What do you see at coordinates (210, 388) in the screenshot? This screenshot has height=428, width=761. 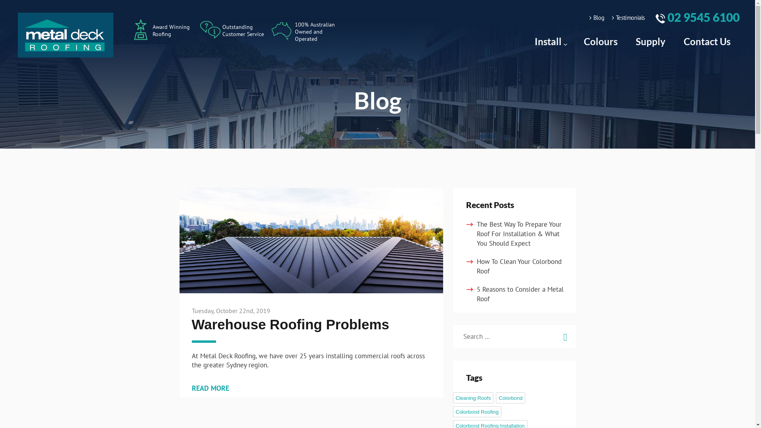 I see `READ MORE` at bounding box center [210, 388].